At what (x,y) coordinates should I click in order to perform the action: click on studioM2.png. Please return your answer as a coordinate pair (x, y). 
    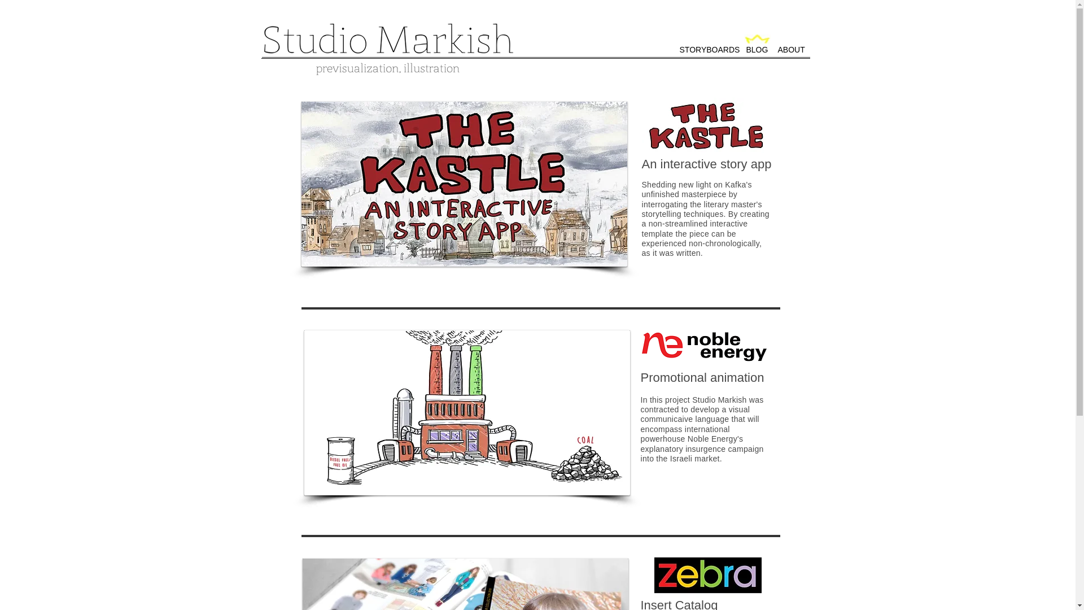
    Looking at the image, I should click on (388, 38).